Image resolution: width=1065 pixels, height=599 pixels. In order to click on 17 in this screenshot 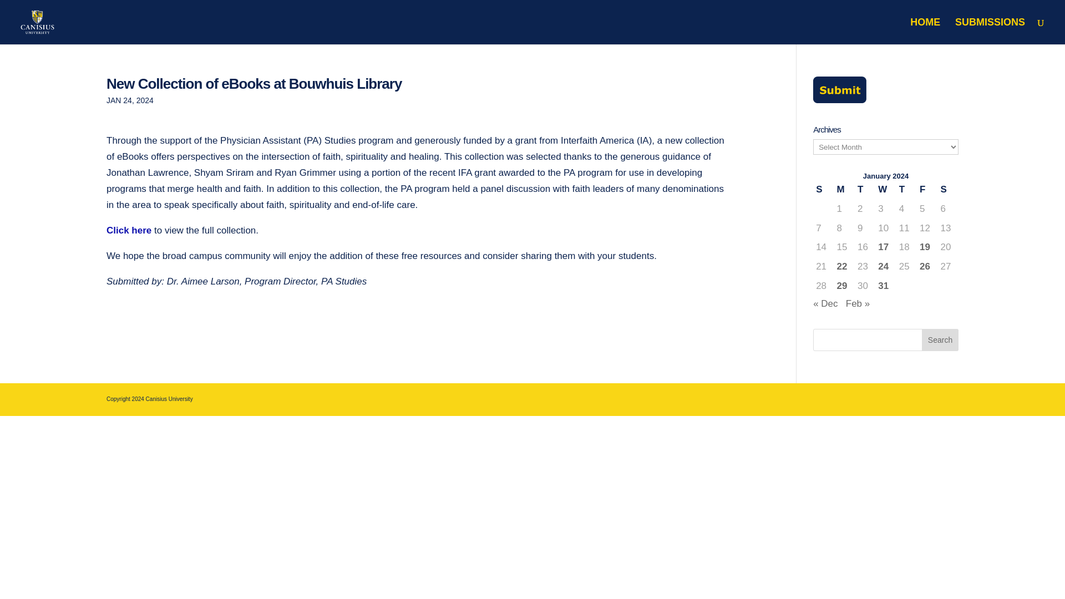, I will do `click(885, 247)`.